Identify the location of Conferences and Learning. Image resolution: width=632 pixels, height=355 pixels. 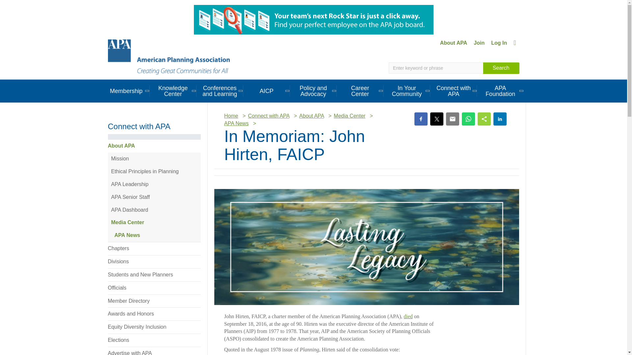
(220, 91).